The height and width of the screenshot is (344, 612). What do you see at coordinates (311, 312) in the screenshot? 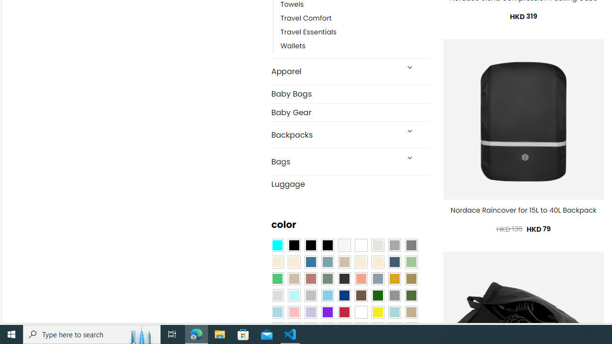
I see `Light Purple` at bounding box center [311, 312].